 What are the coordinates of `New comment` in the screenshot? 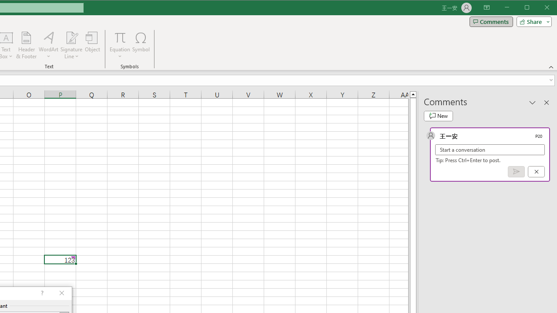 It's located at (438, 116).